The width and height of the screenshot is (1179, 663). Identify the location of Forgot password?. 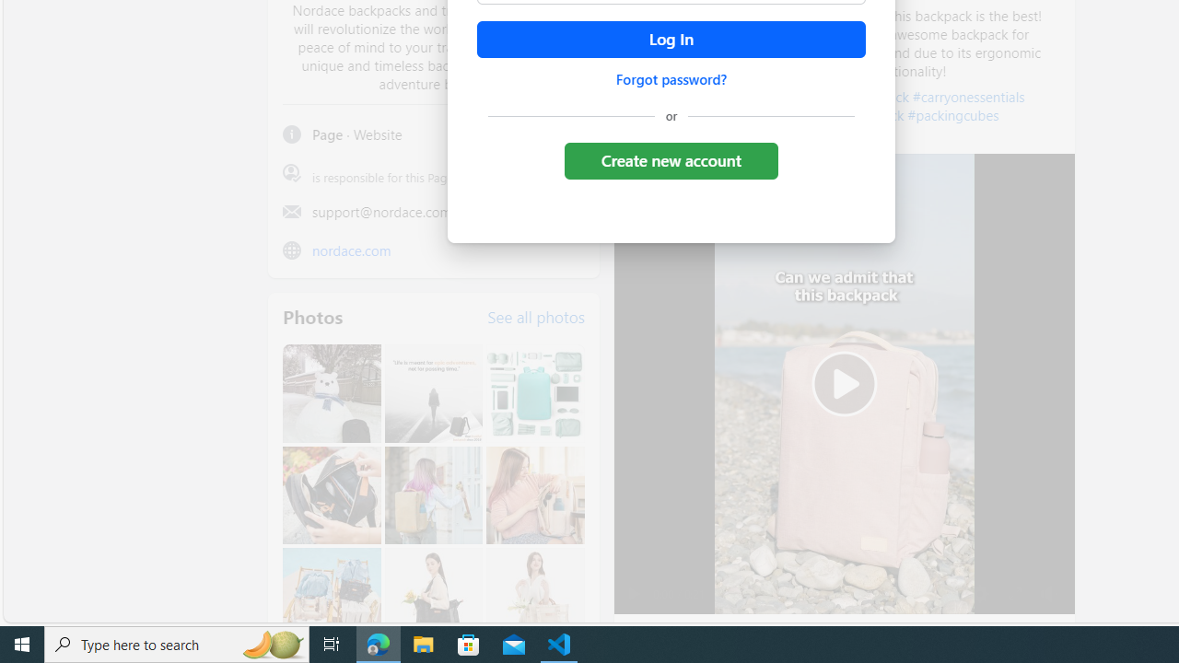
(671, 79).